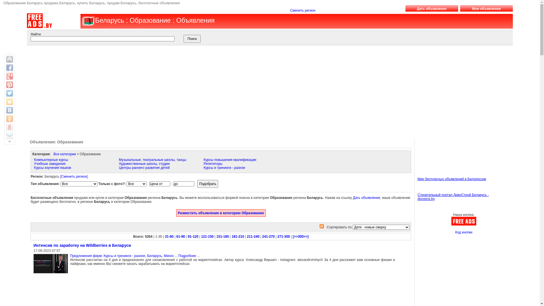  I want to click on freeads.by, so click(88, 21).